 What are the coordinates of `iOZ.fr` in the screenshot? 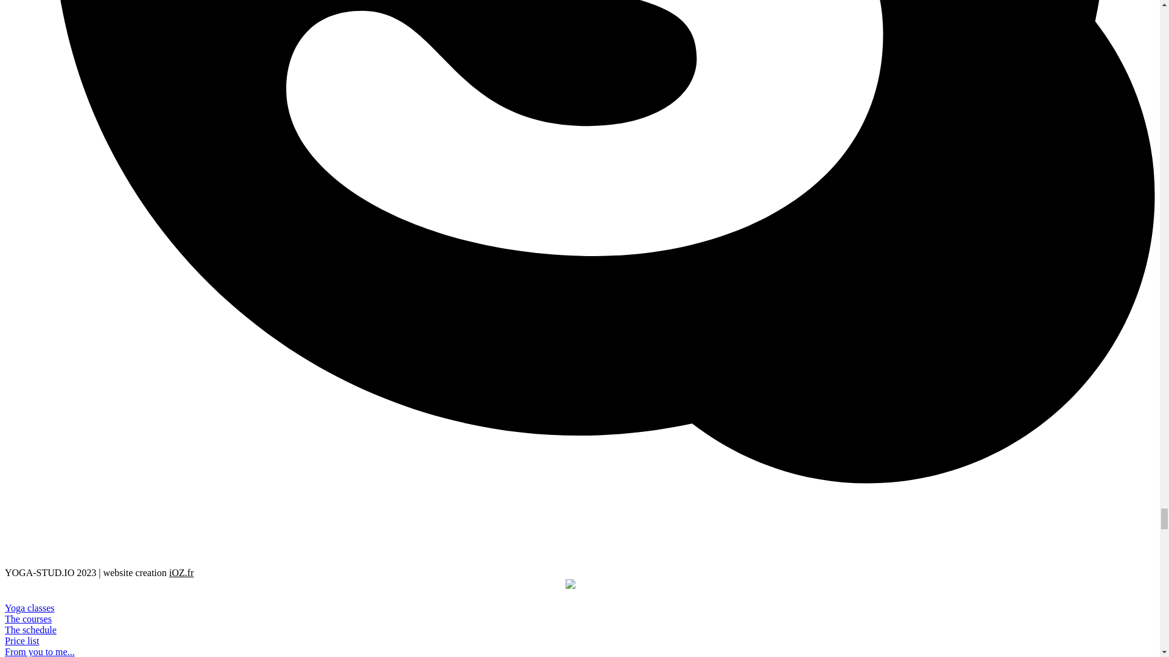 It's located at (181, 573).